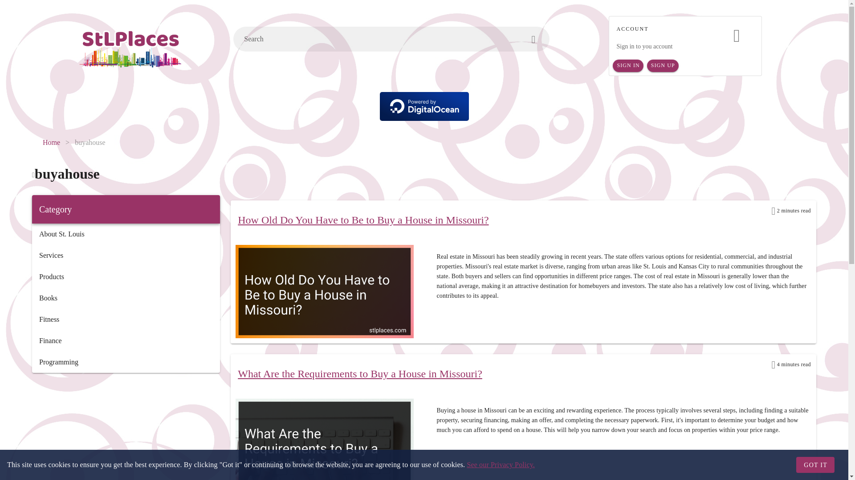 This screenshot has width=855, height=480. I want to click on Finance, so click(126, 340).